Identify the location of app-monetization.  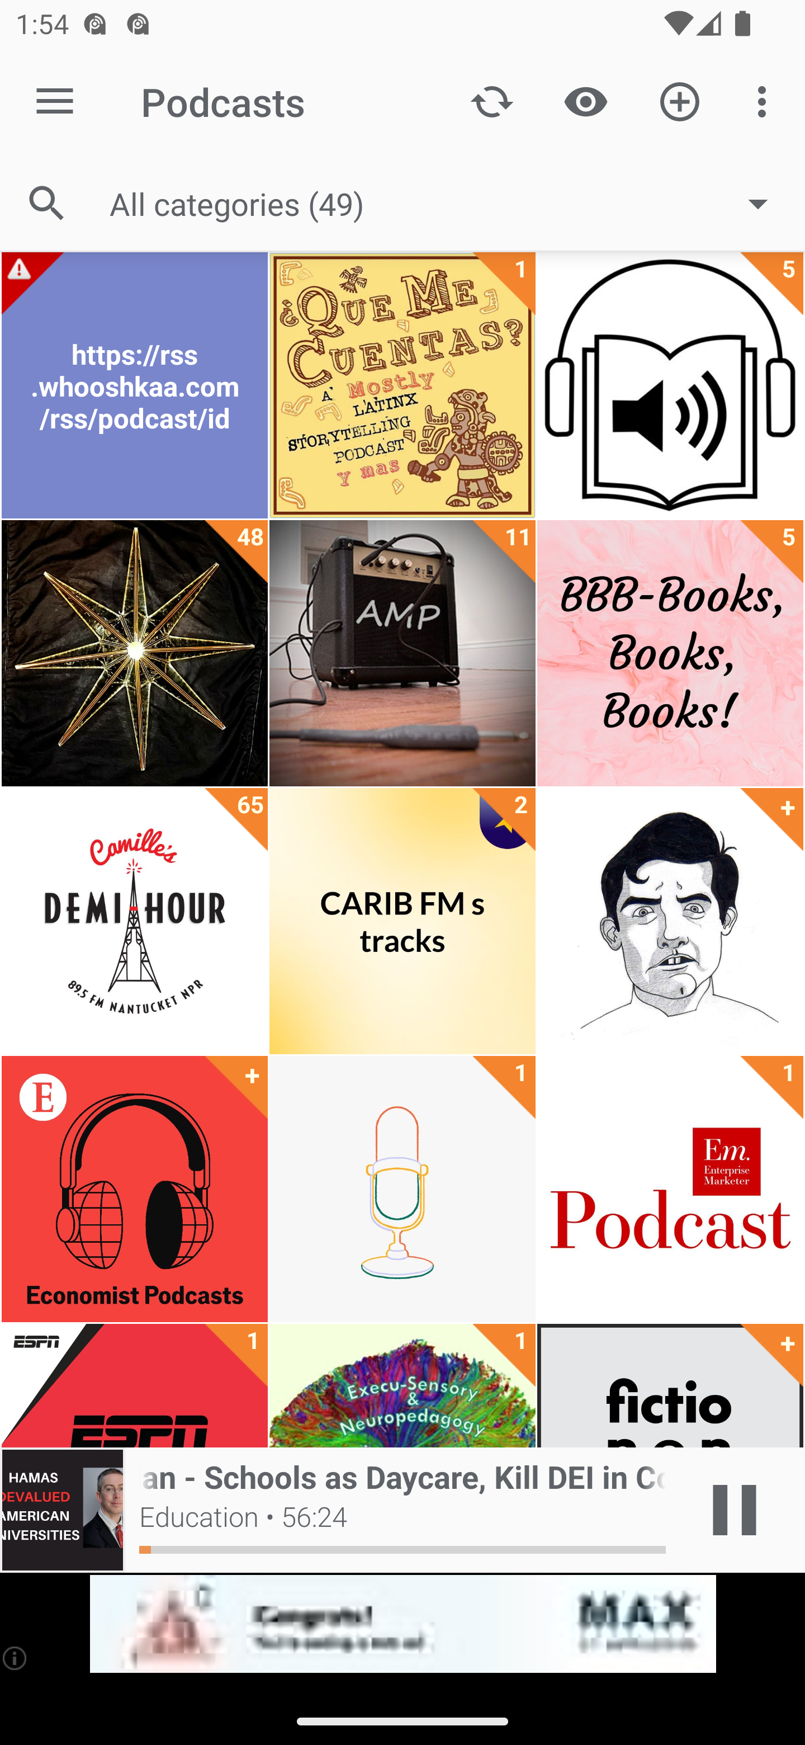
(402, 1624).